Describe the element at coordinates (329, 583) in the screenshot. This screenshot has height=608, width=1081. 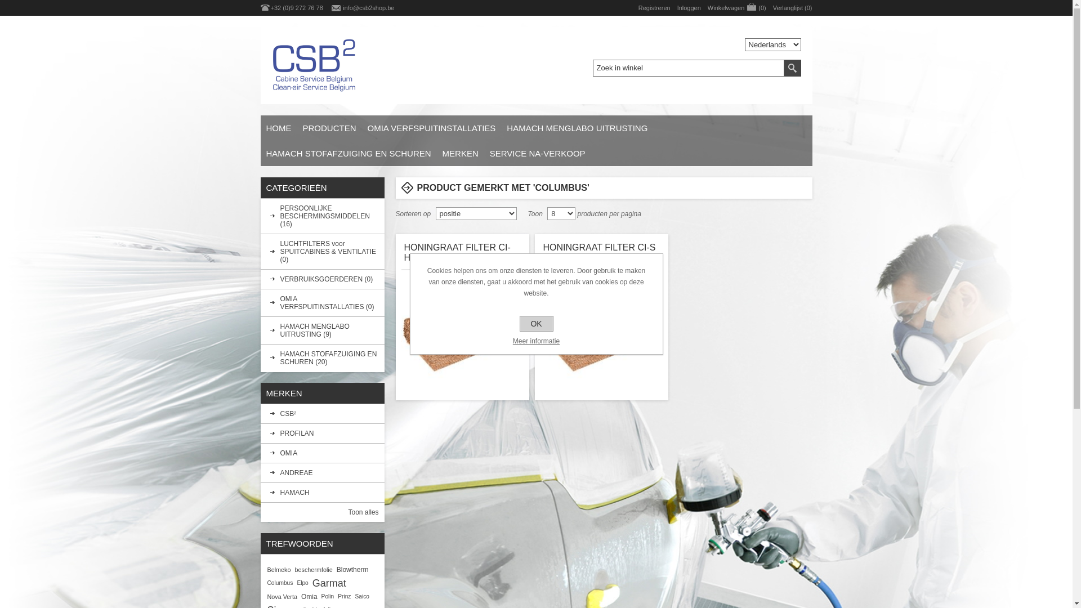
I see `Garmat` at that location.